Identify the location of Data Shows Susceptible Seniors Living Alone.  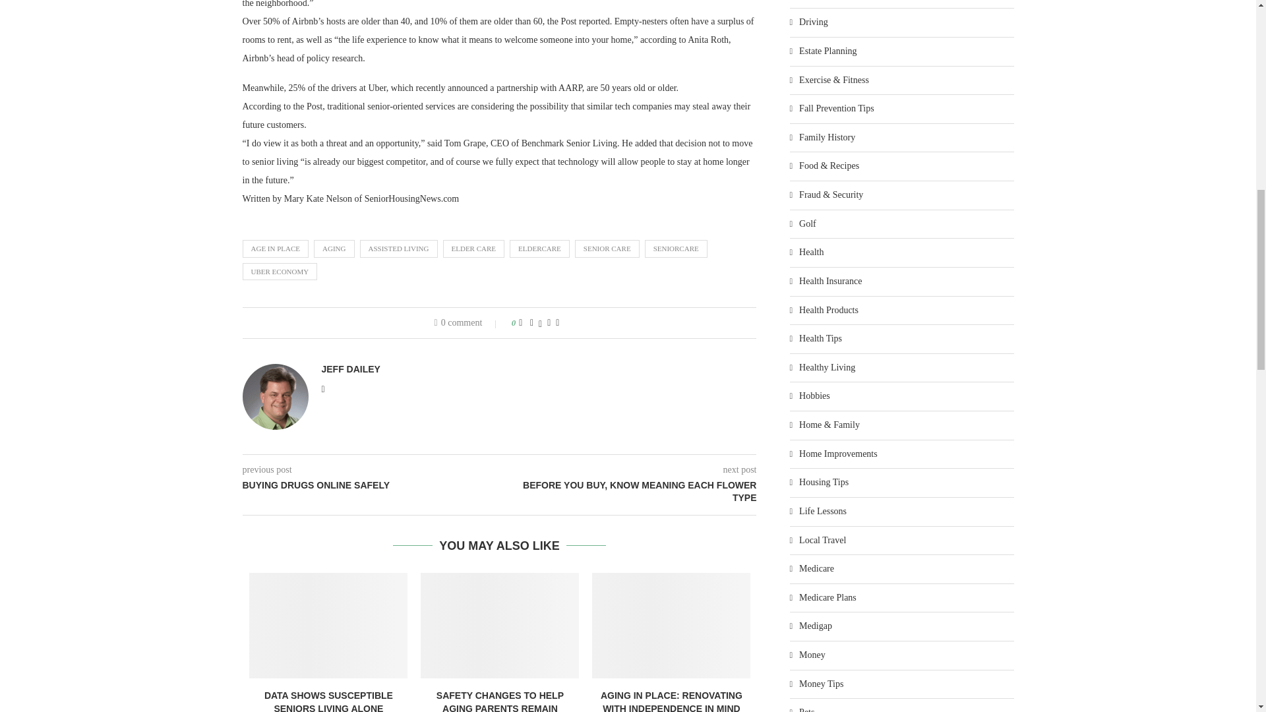
(328, 626).